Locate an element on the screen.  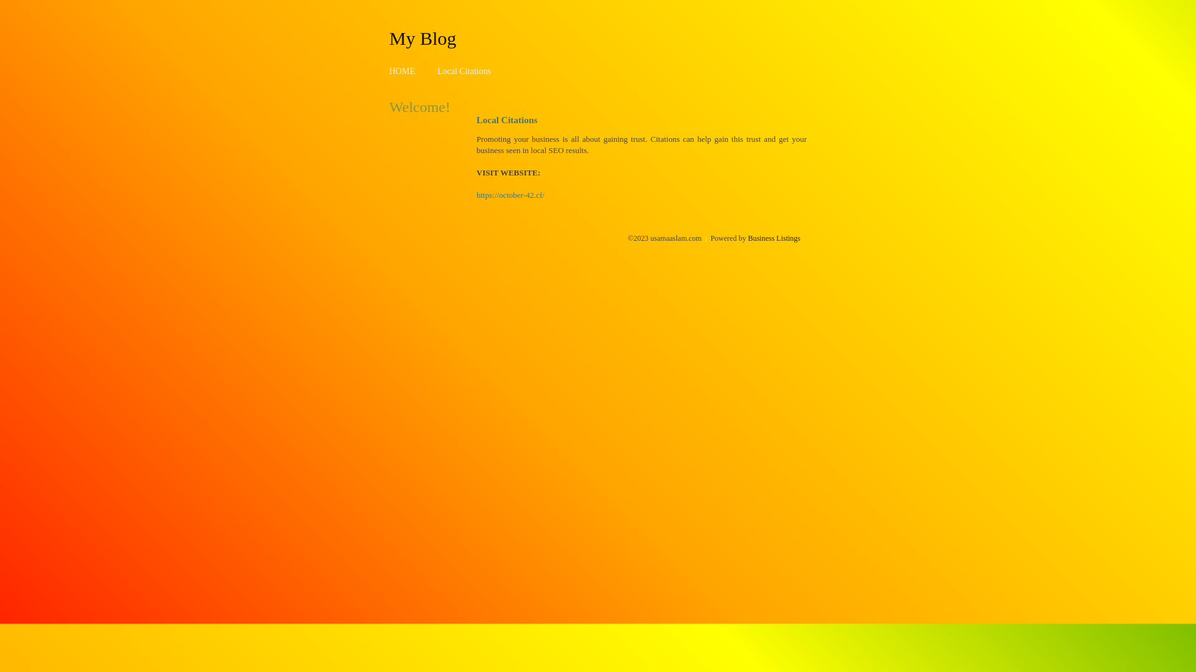
HOME is located at coordinates (402, 71).